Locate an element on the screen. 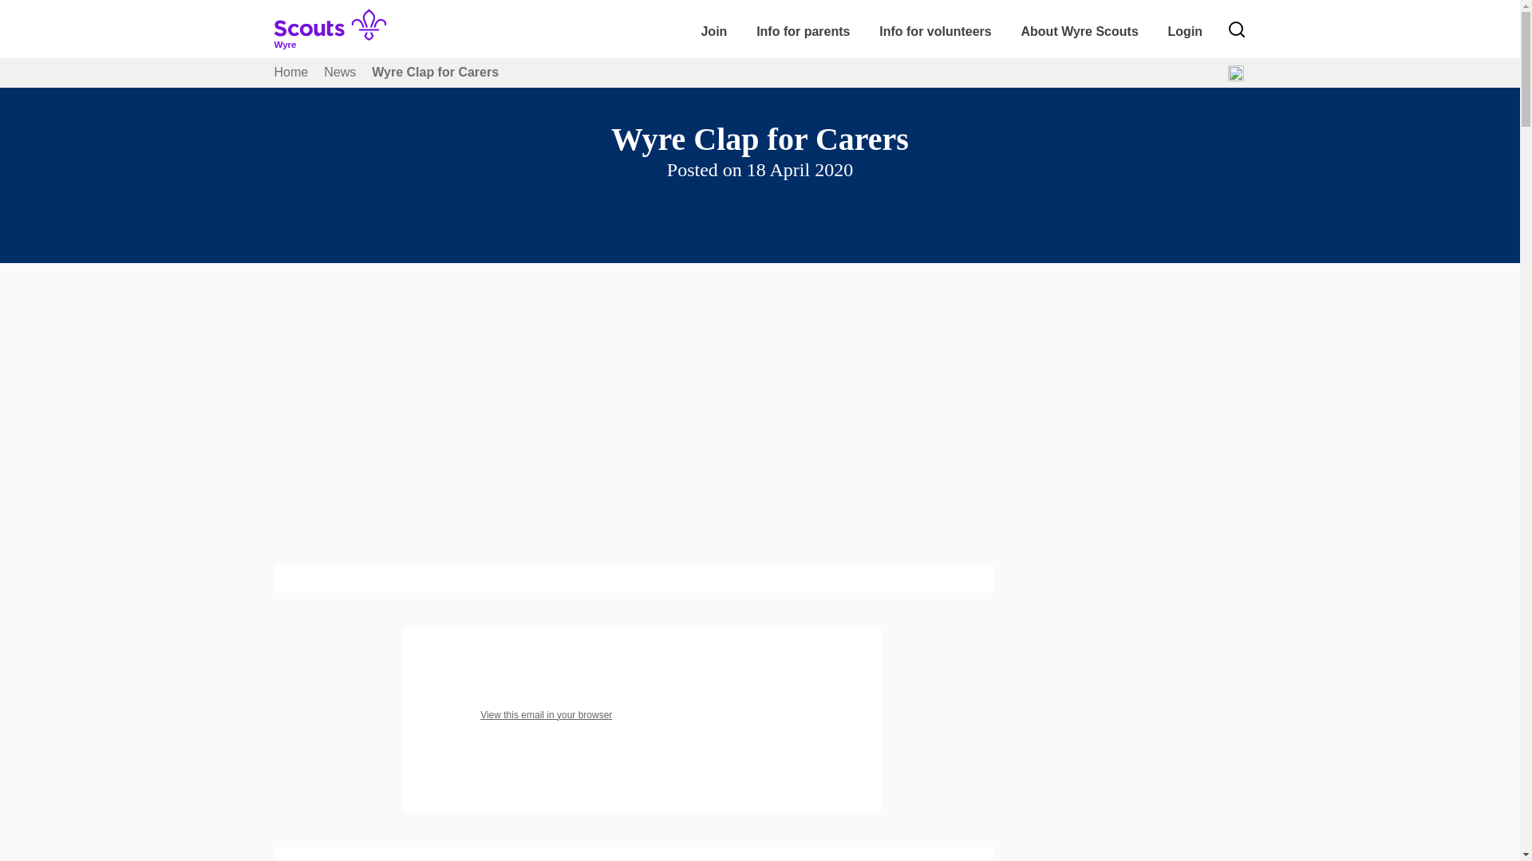 Image resolution: width=1532 pixels, height=861 pixels. Wyre is located at coordinates (337, 40).